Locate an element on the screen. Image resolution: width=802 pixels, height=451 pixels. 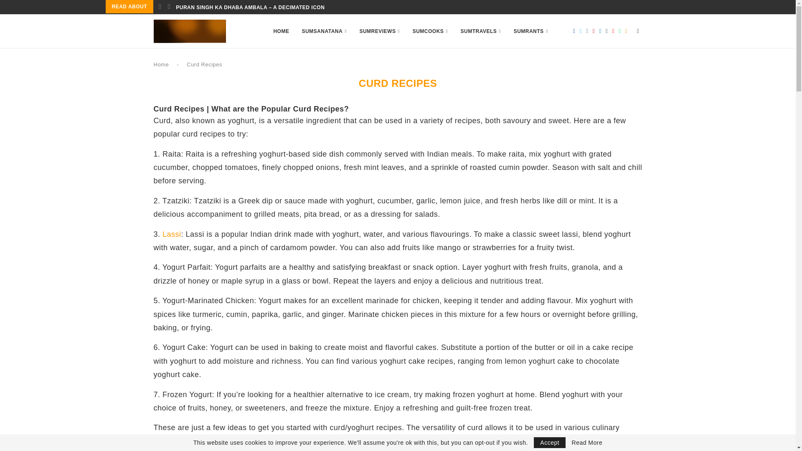
Lassi is located at coordinates (172, 234).